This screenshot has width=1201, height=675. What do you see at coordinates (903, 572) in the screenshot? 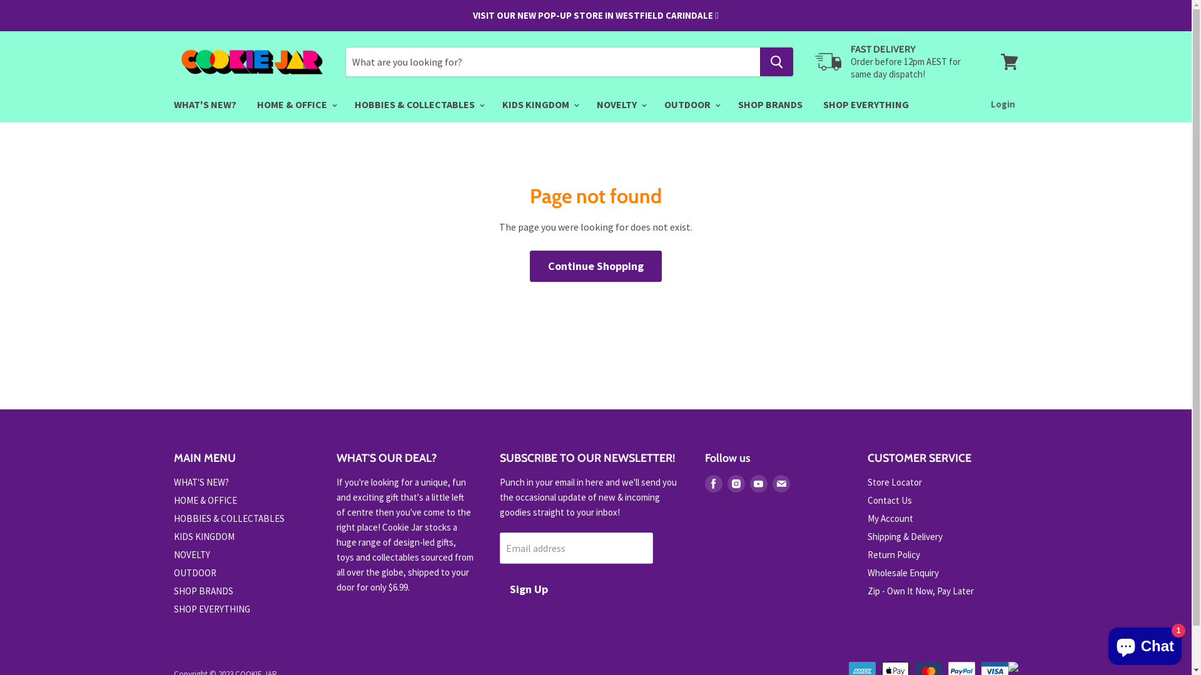
I see `Wholesale Enquiry` at bounding box center [903, 572].